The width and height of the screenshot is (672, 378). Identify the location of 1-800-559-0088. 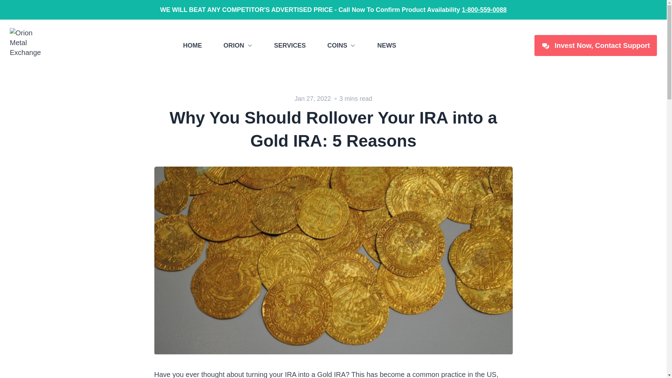
(484, 10).